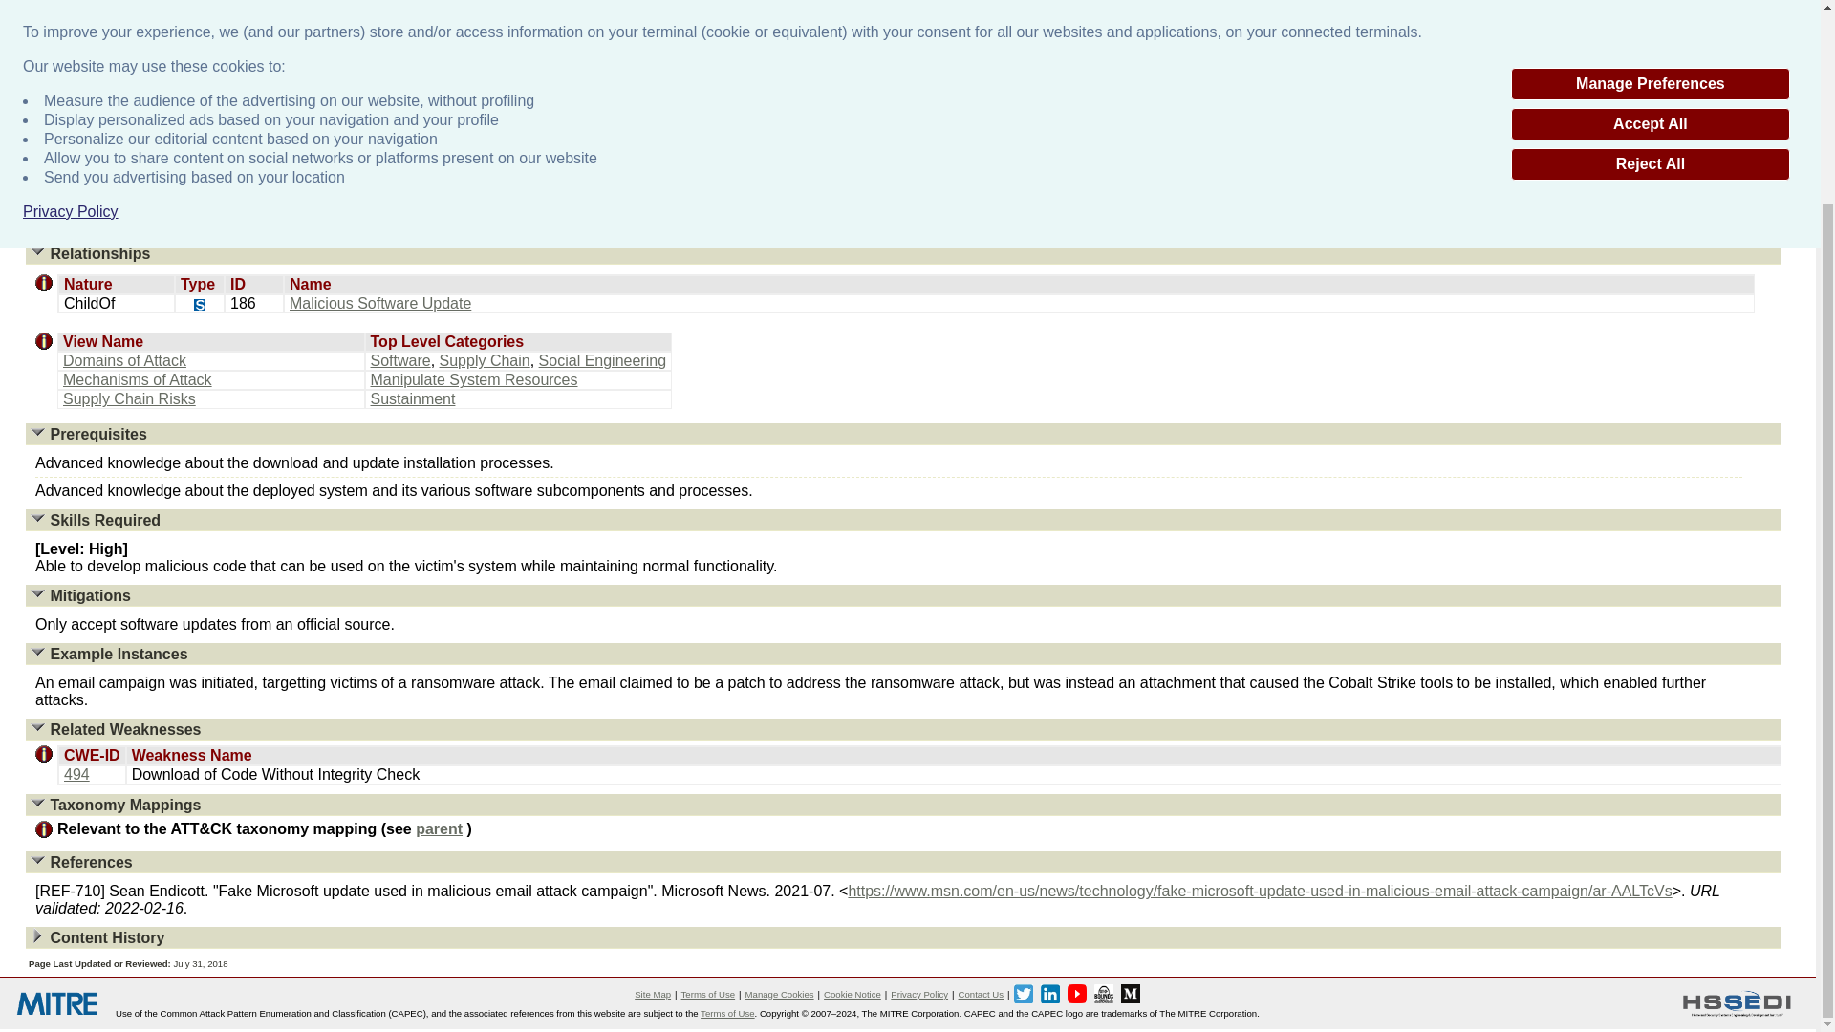 This screenshot has width=1835, height=1032. Describe the element at coordinates (1130, 994) in the screenshot. I see `CAPEC Blog on Medium` at that location.